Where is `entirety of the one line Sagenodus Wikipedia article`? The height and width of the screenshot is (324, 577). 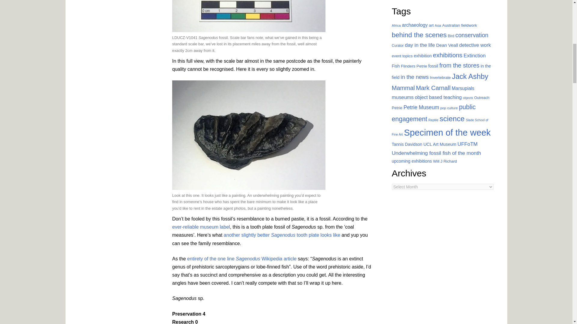 entirety of the one line Sagenodus Wikipedia article is located at coordinates (242, 259).